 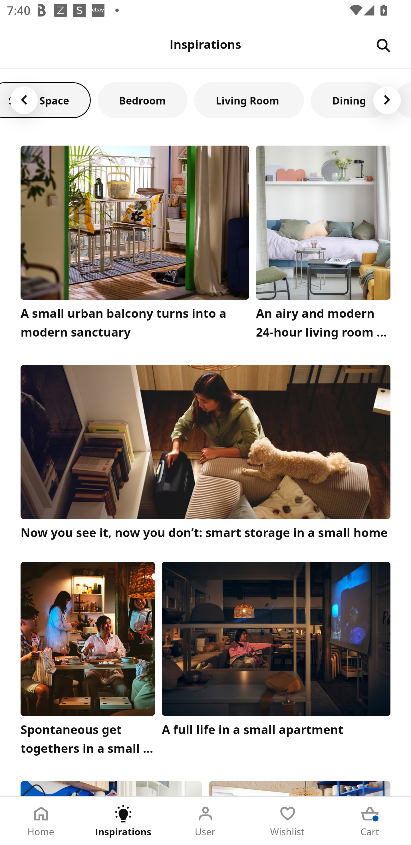 What do you see at coordinates (288, 821) in the screenshot?
I see `Wishlist
Tab 4 of 5` at bounding box center [288, 821].